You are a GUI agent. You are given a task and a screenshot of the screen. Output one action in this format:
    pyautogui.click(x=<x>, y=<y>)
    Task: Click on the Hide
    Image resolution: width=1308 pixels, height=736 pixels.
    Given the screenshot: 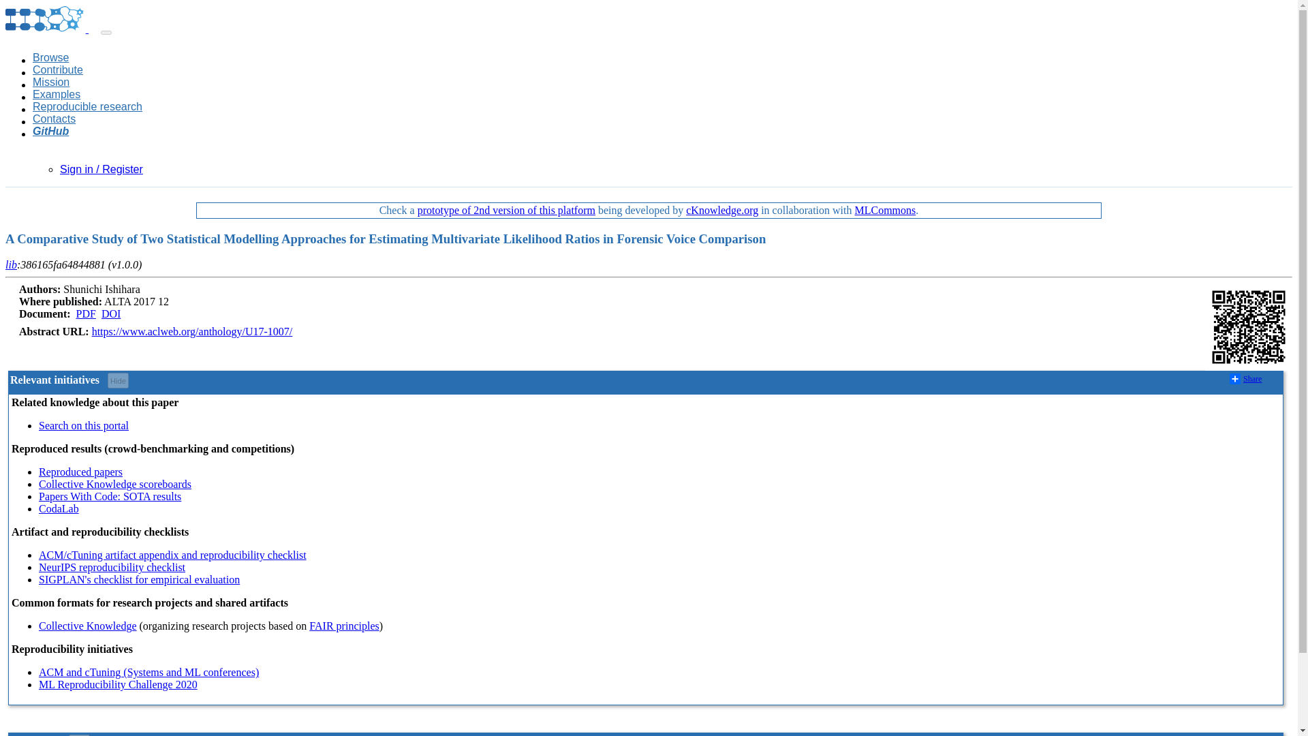 What is the action you would take?
    pyautogui.click(x=117, y=380)
    